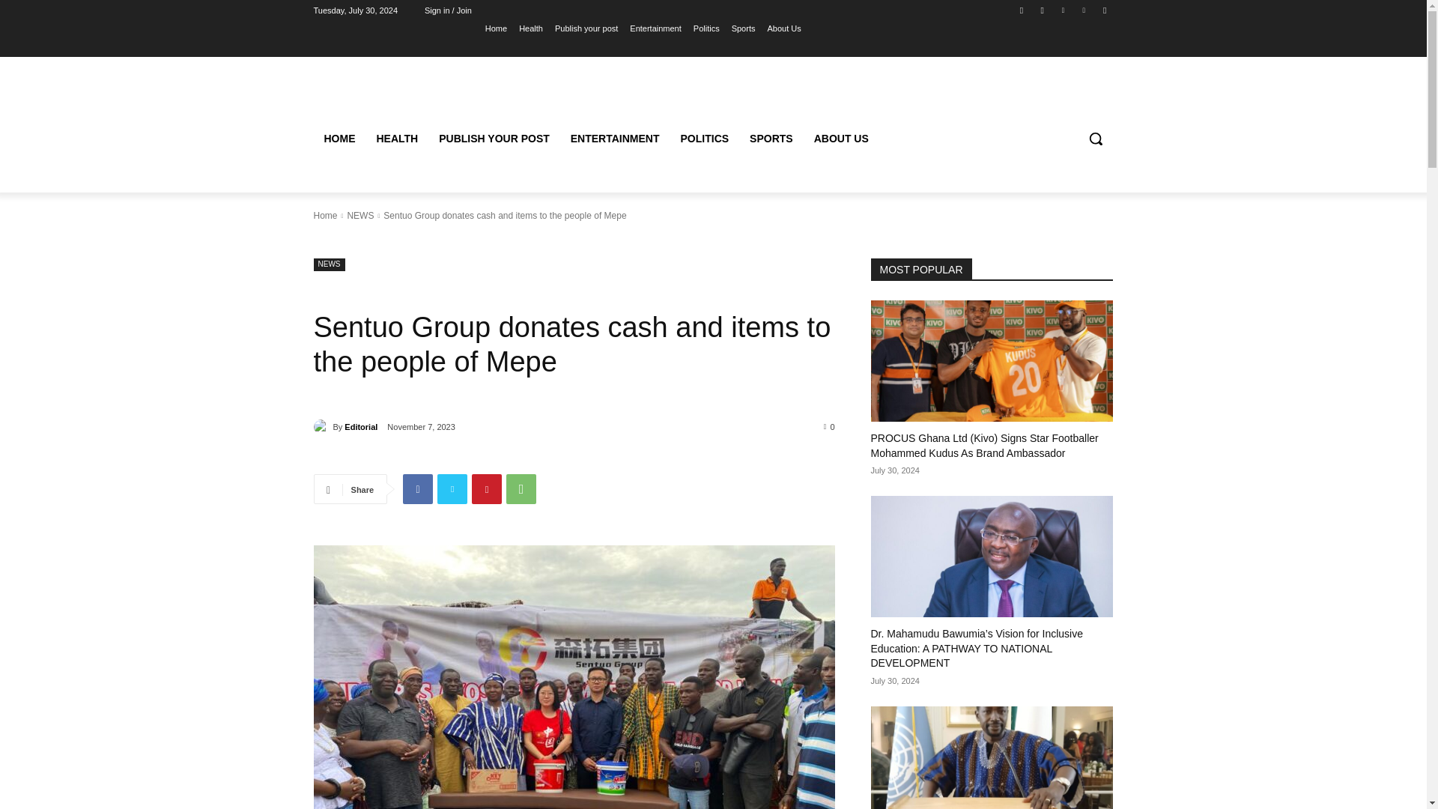  Describe the element at coordinates (655, 28) in the screenshot. I see `Entertainment` at that location.